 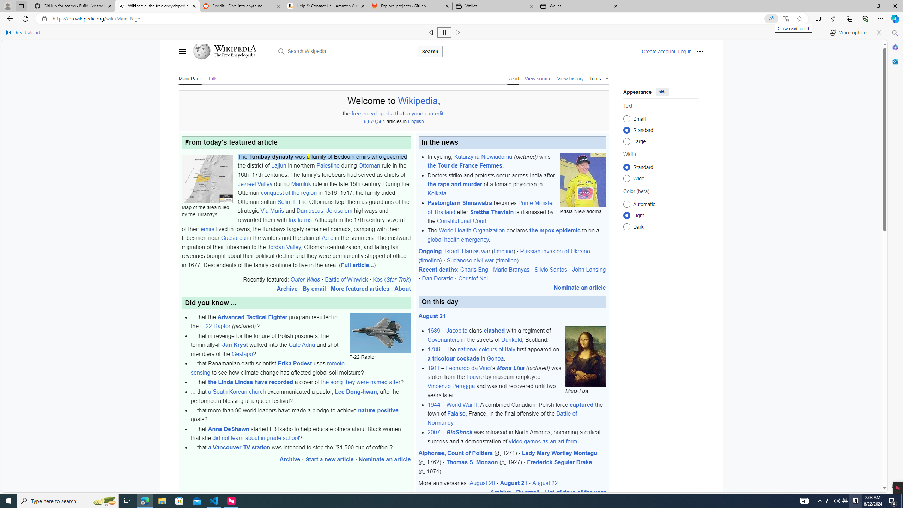 What do you see at coordinates (380, 332) in the screenshot?
I see `F-22 Raptor` at bounding box center [380, 332].